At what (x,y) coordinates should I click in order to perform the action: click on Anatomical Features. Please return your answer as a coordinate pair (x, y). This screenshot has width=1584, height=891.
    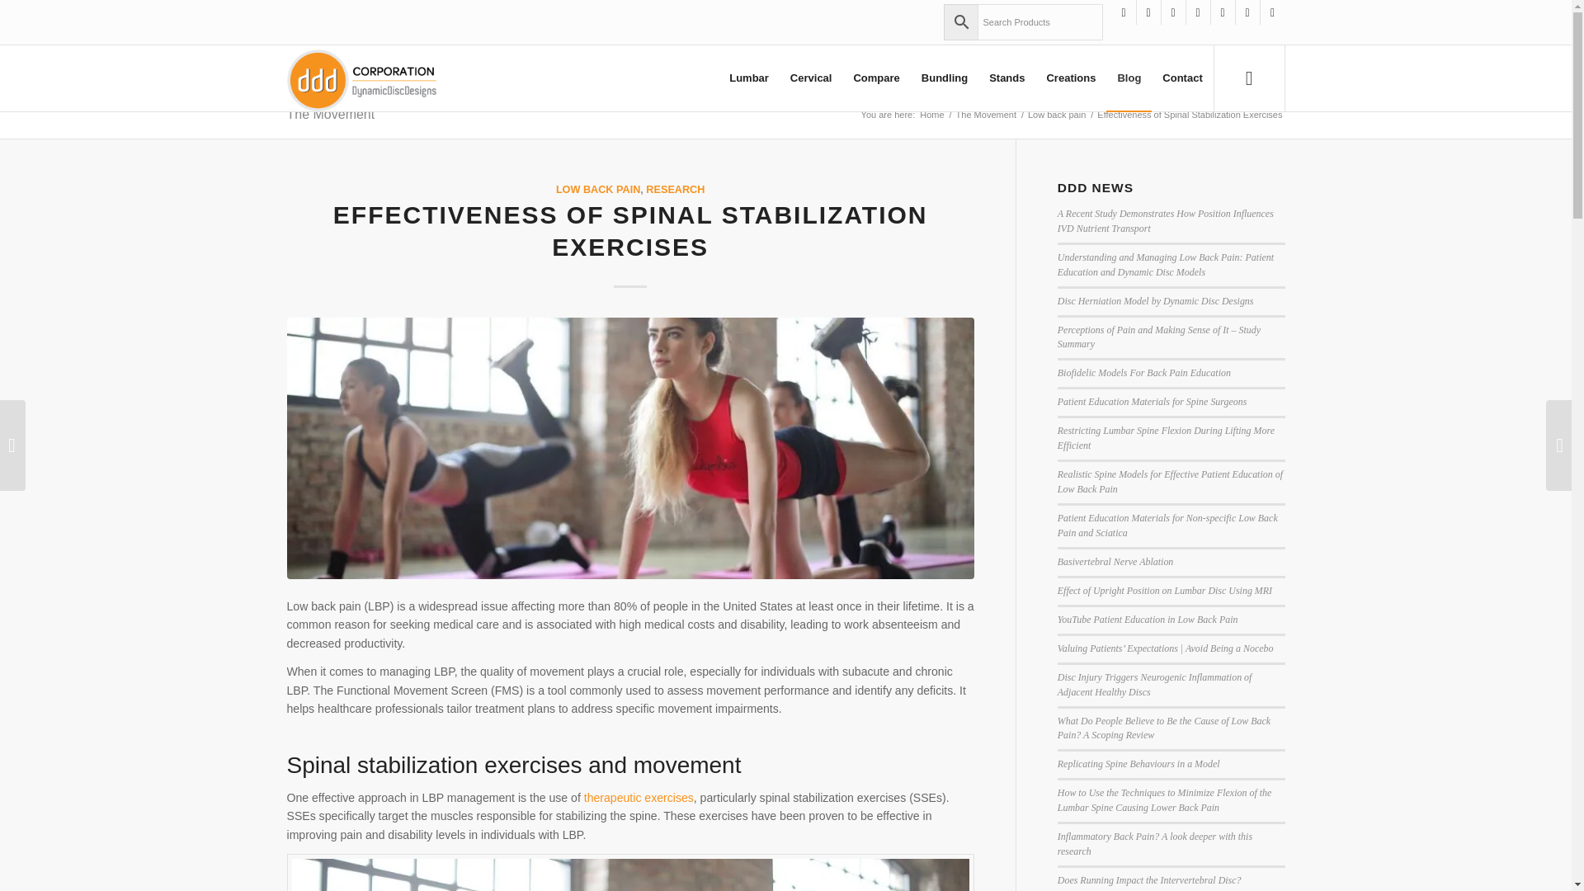
    Looking at the image, I should click on (876, 78).